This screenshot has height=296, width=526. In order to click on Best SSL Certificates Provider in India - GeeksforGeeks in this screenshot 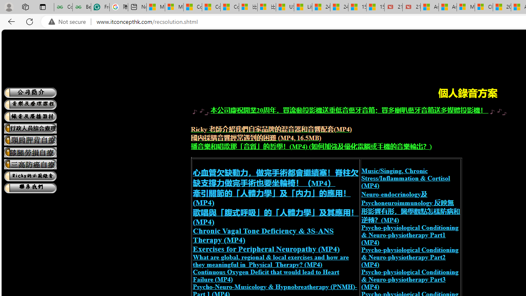, I will do `click(81, 7)`.